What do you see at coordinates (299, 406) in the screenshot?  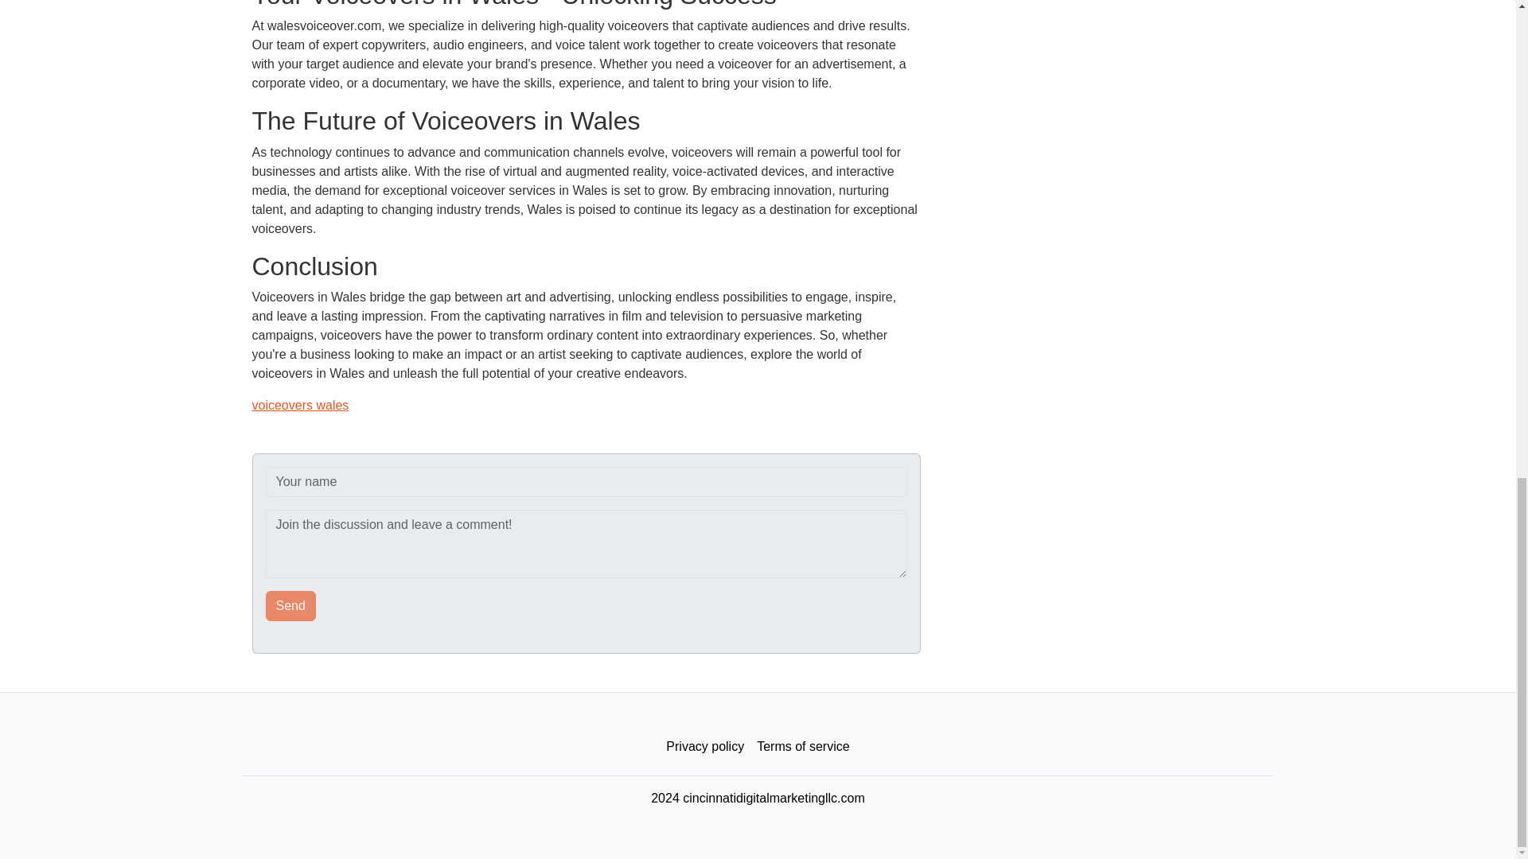 I see `voiceovers wales` at bounding box center [299, 406].